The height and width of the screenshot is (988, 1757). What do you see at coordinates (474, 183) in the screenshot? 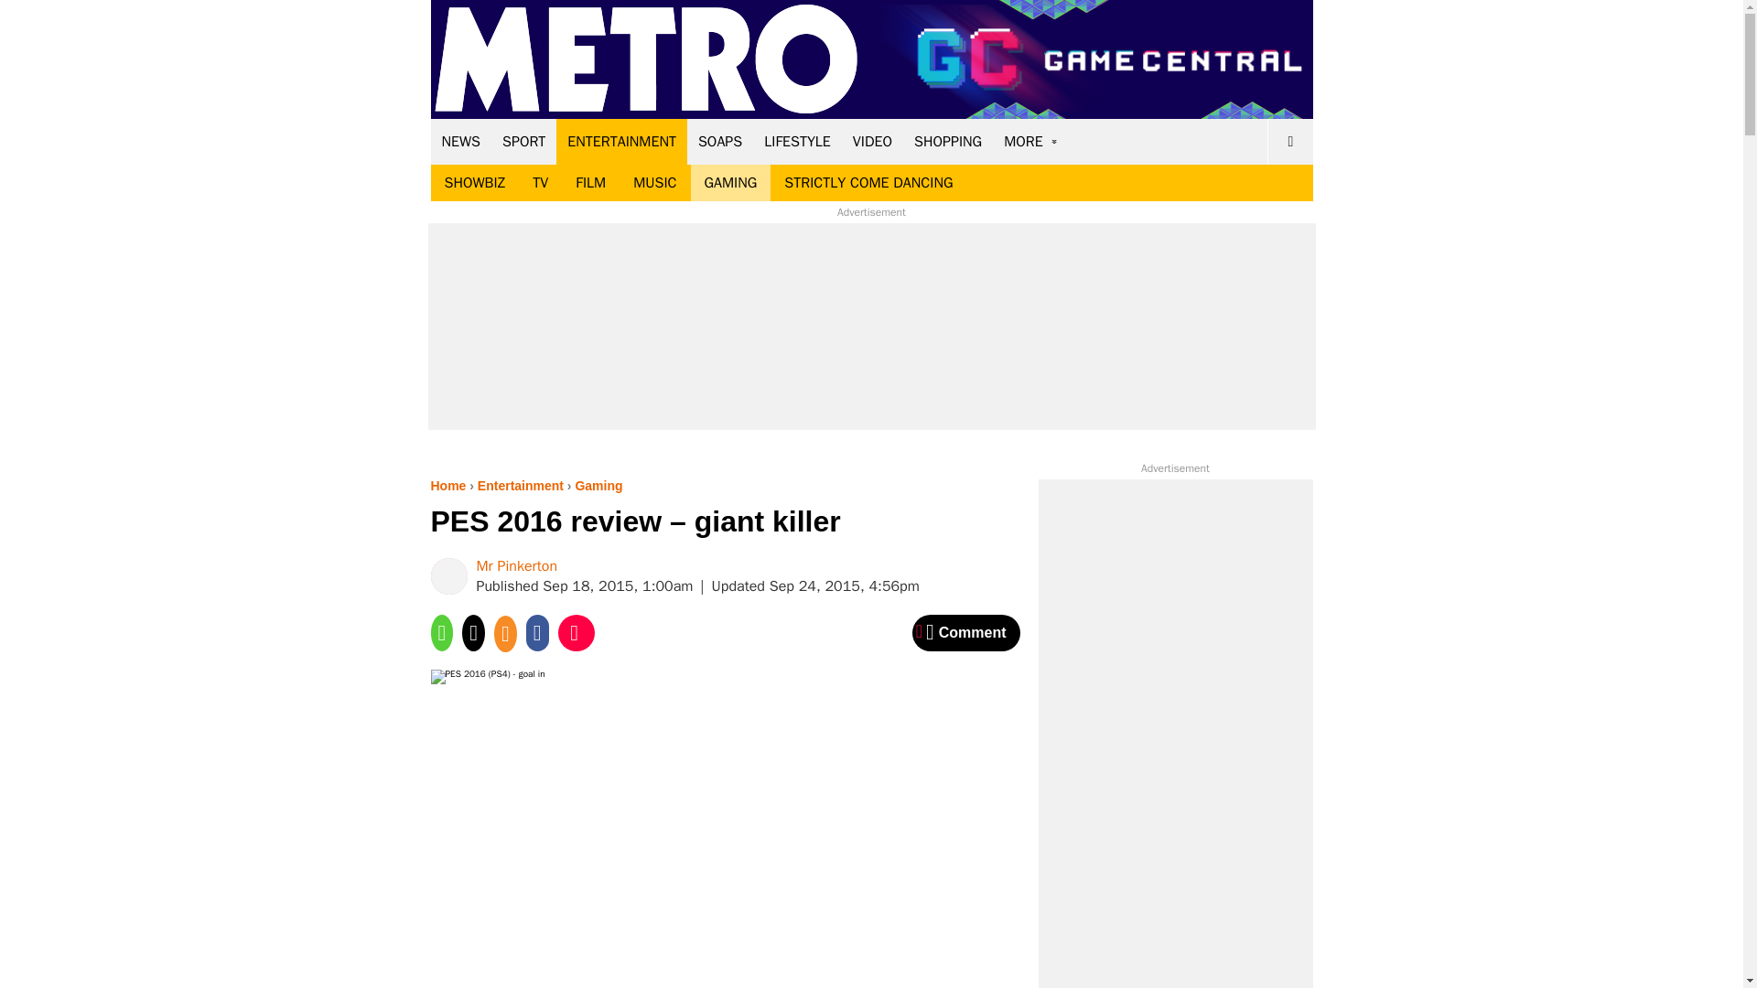
I see `SHOWBIZ` at bounding box center [474, 183].